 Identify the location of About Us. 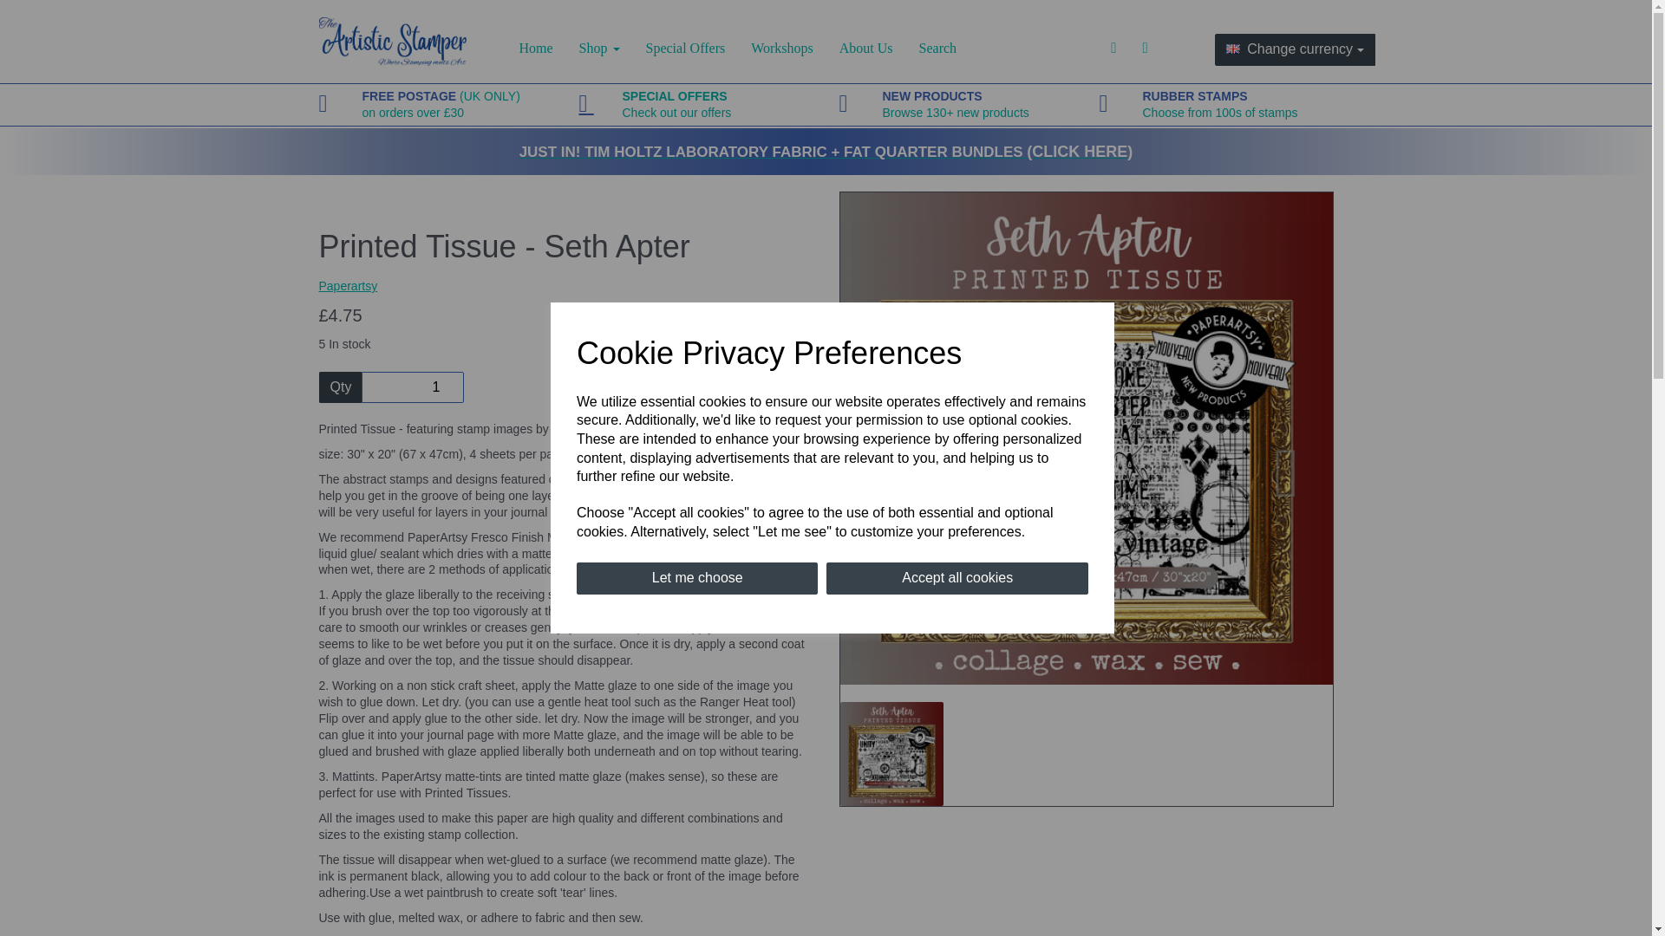
(865, 49).